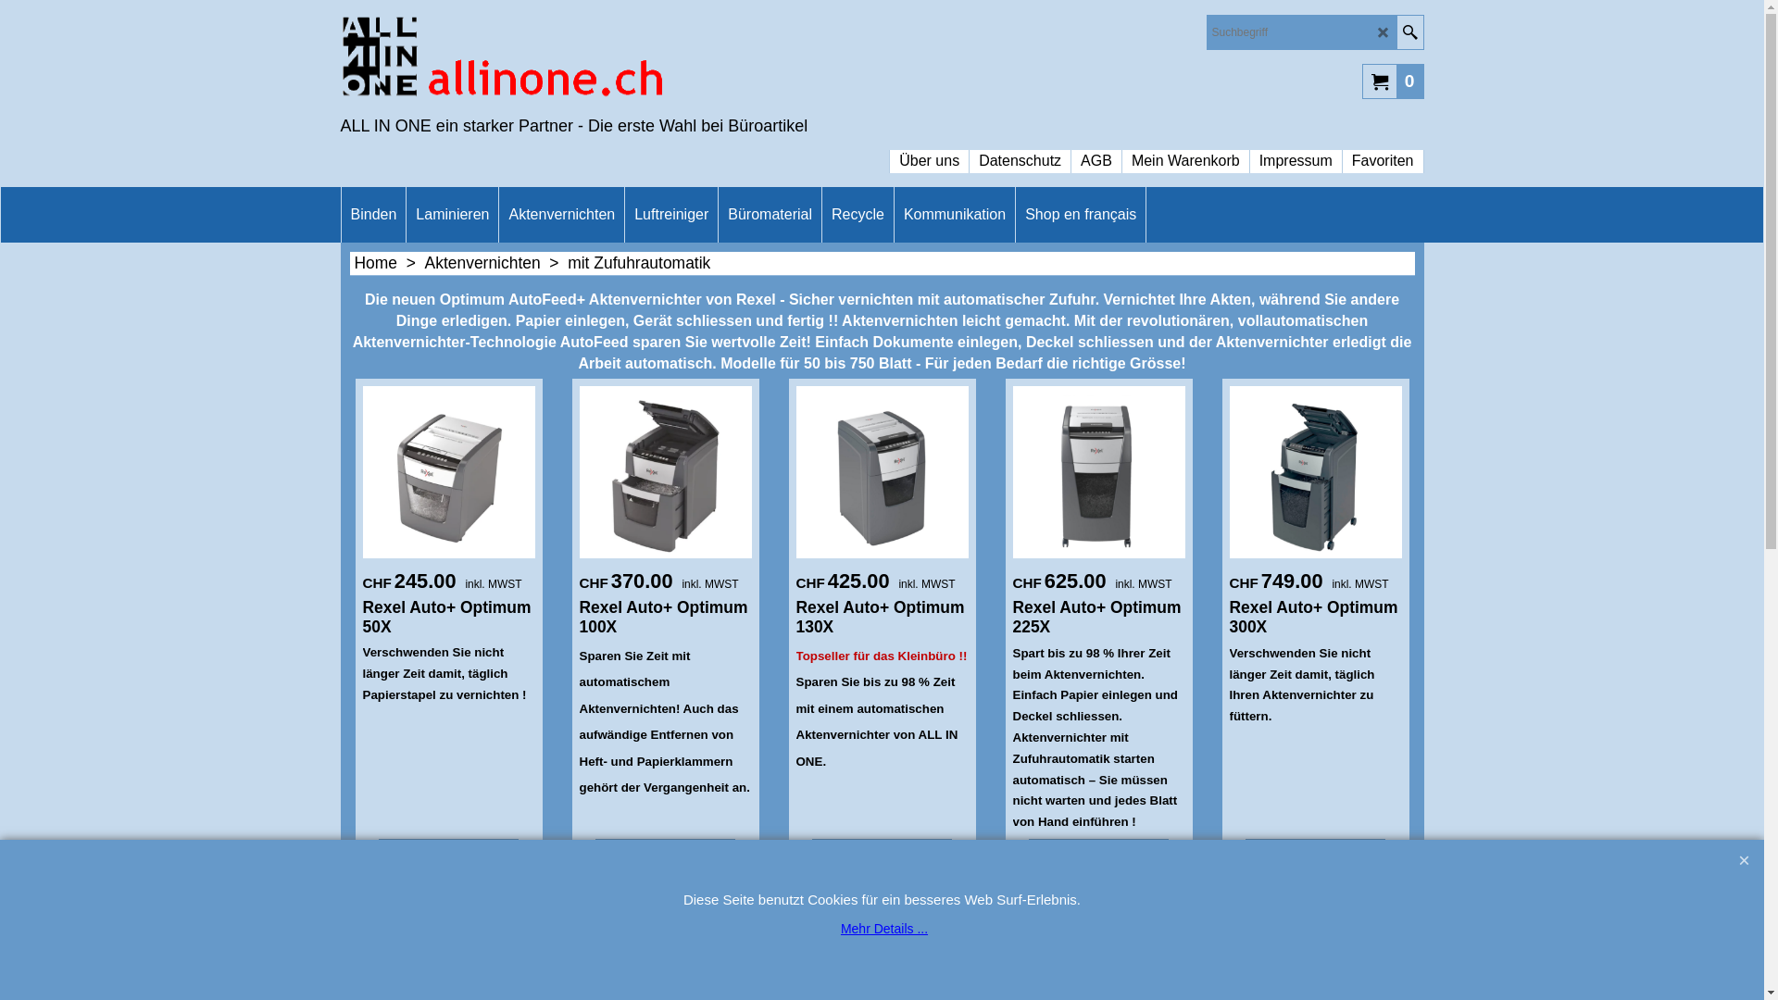 Image resolution: width=1778 pixels, height=1000 pixels. What do you see at coordinates (884, 929) in the screenshot?
I see `Mehr Details ...` at bounding box center [884, 929].